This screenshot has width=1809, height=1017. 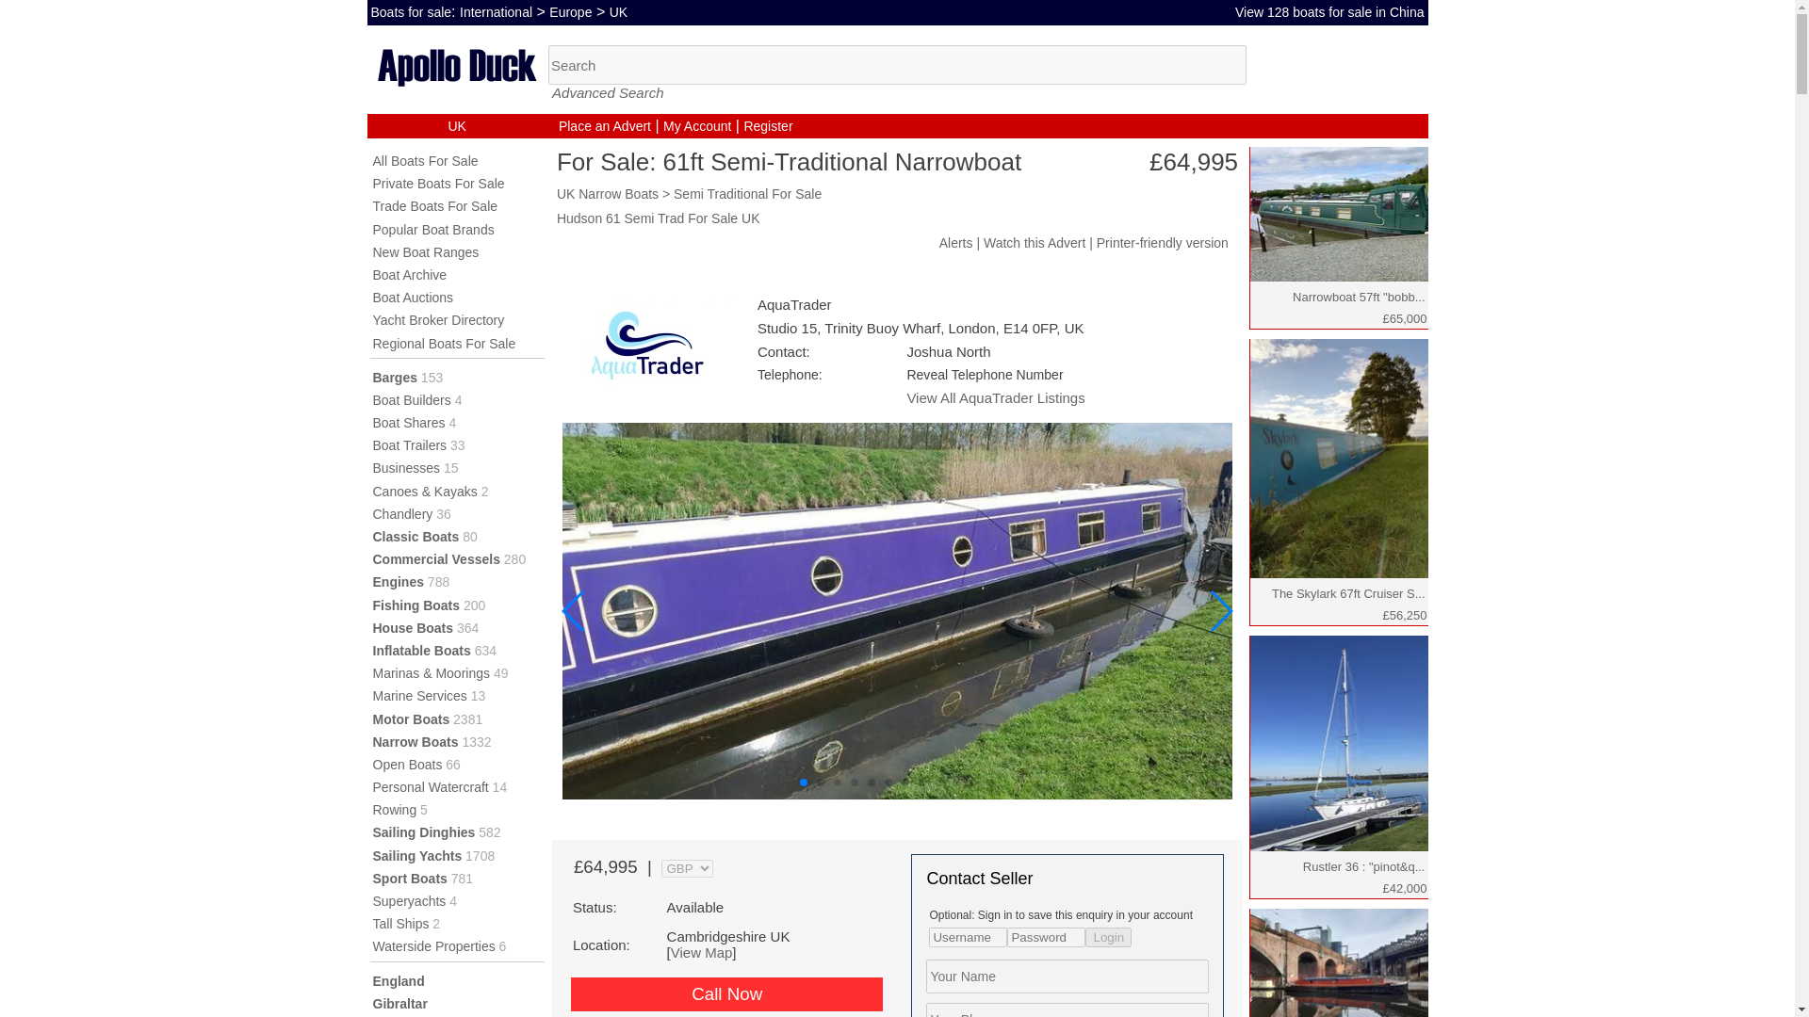 I want to click on Marine Services, so click(x=419, y=696).